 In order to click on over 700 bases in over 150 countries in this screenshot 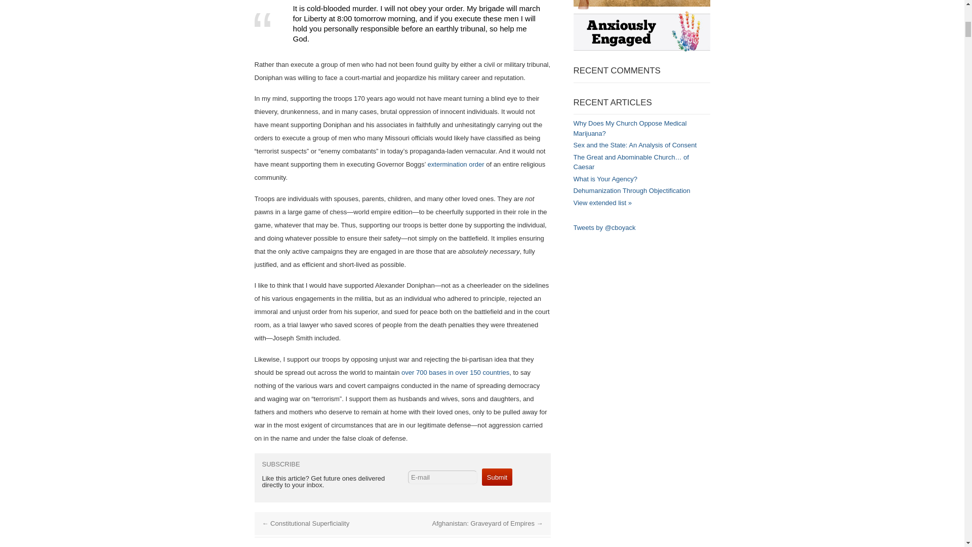, I will do `click(455, 372)`.